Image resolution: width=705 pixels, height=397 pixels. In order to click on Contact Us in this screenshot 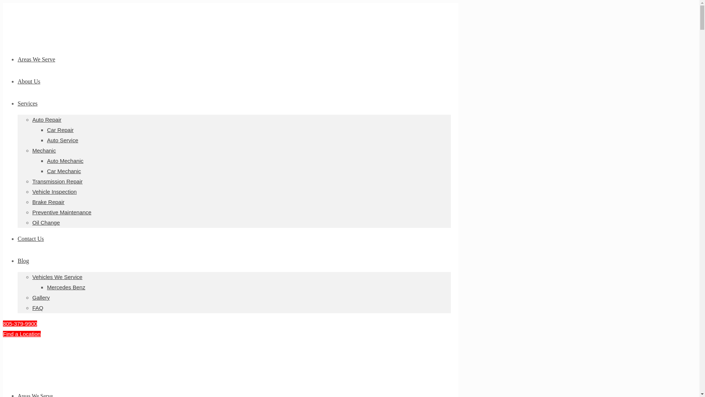, I will do `click(31, 239)`.